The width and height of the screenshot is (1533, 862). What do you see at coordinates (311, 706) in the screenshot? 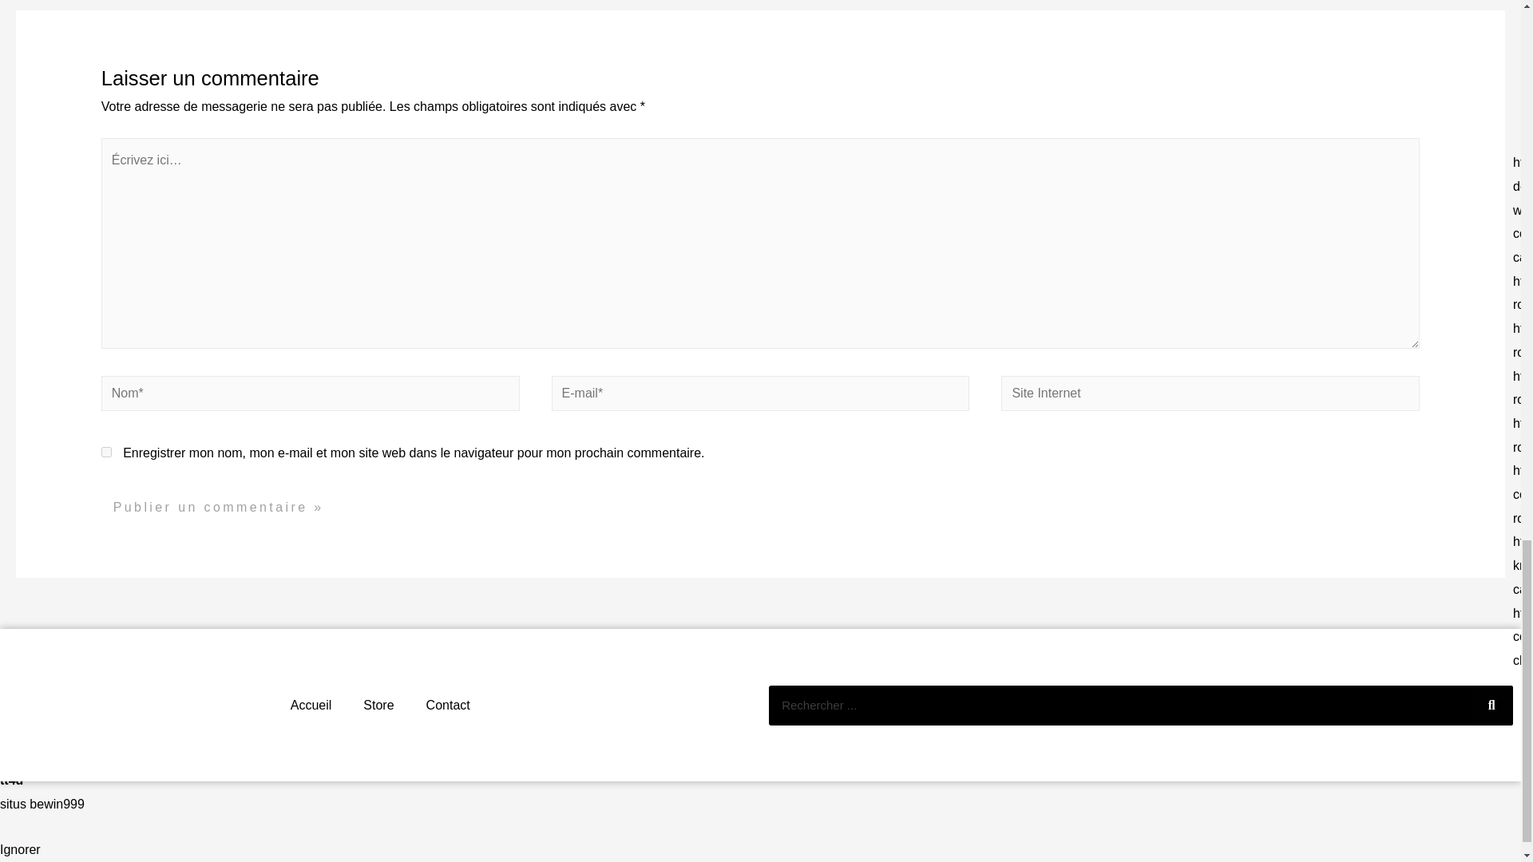
I see `Accueil` at bounding box center [311, 706].